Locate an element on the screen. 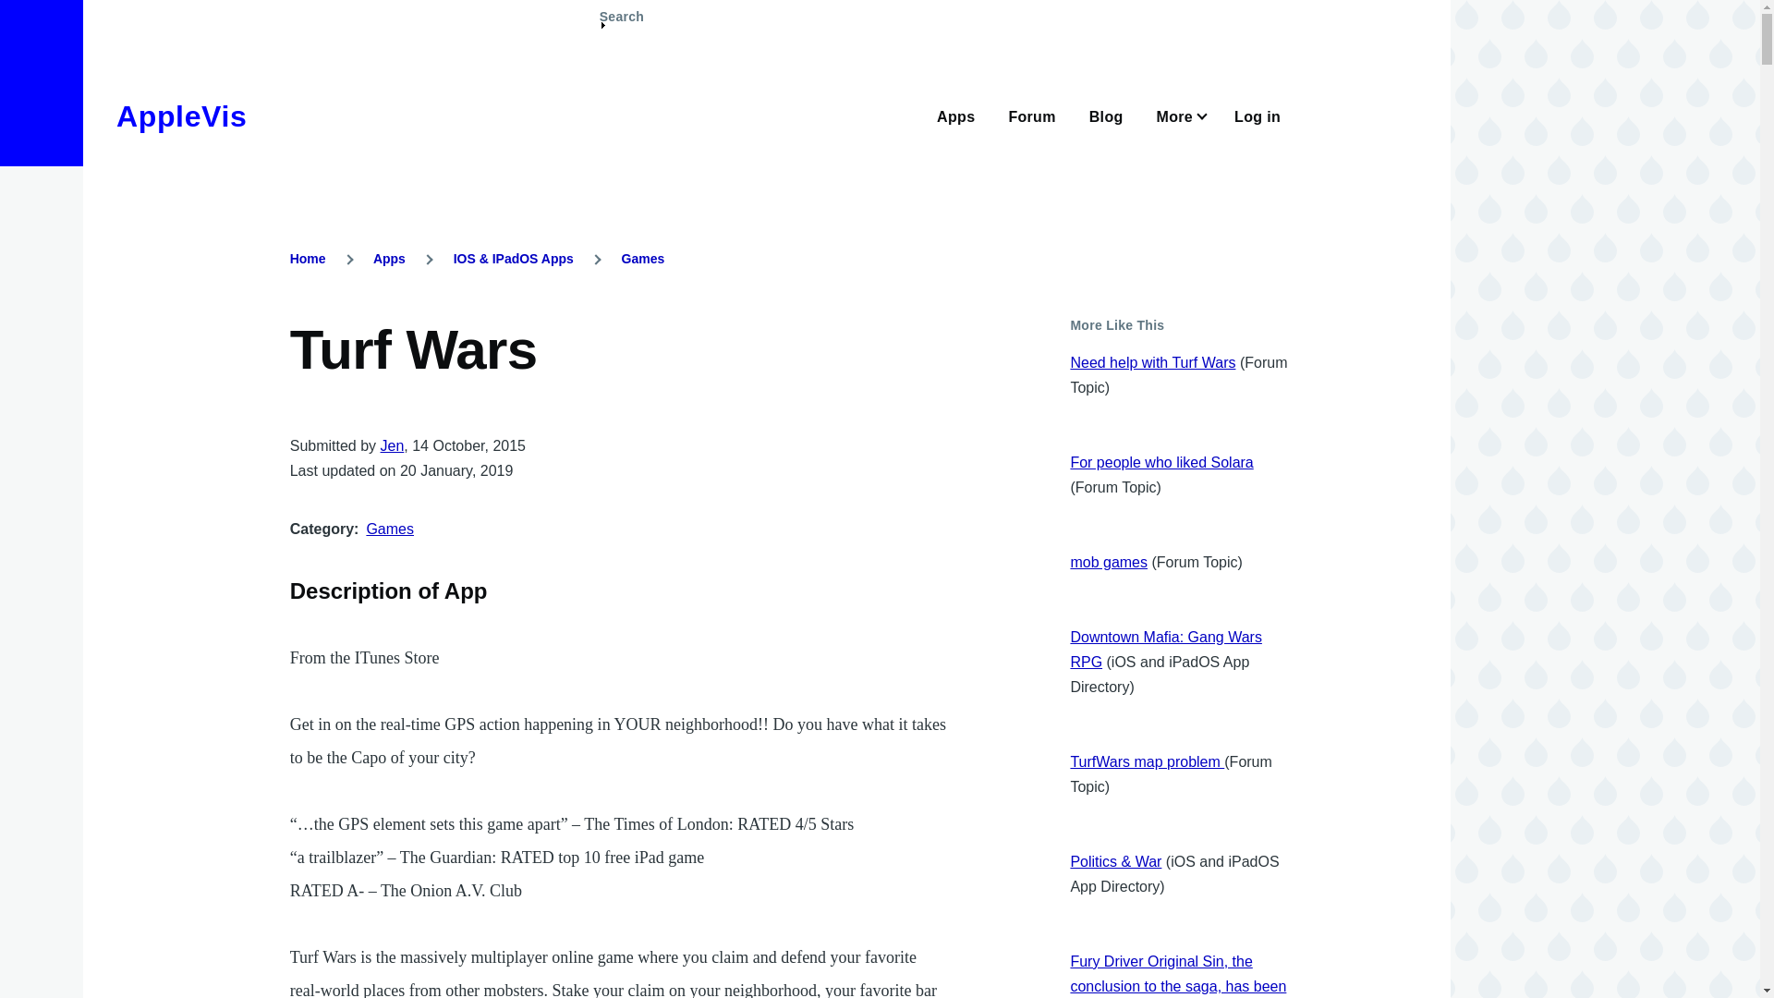 This screenshot has width=1774, height=998. More is located at coordinates (1179, 115).